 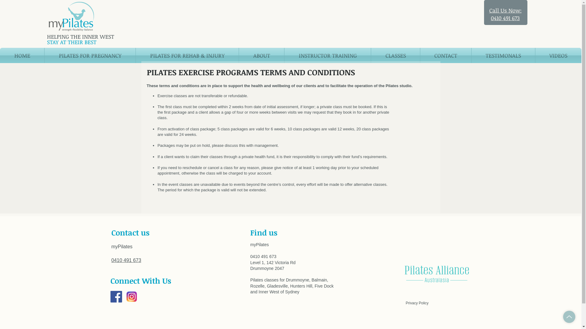 What do you see at coordinates (262, 55) in the screenshot?
I see `ABOUT` at bounding box center [262, 55].